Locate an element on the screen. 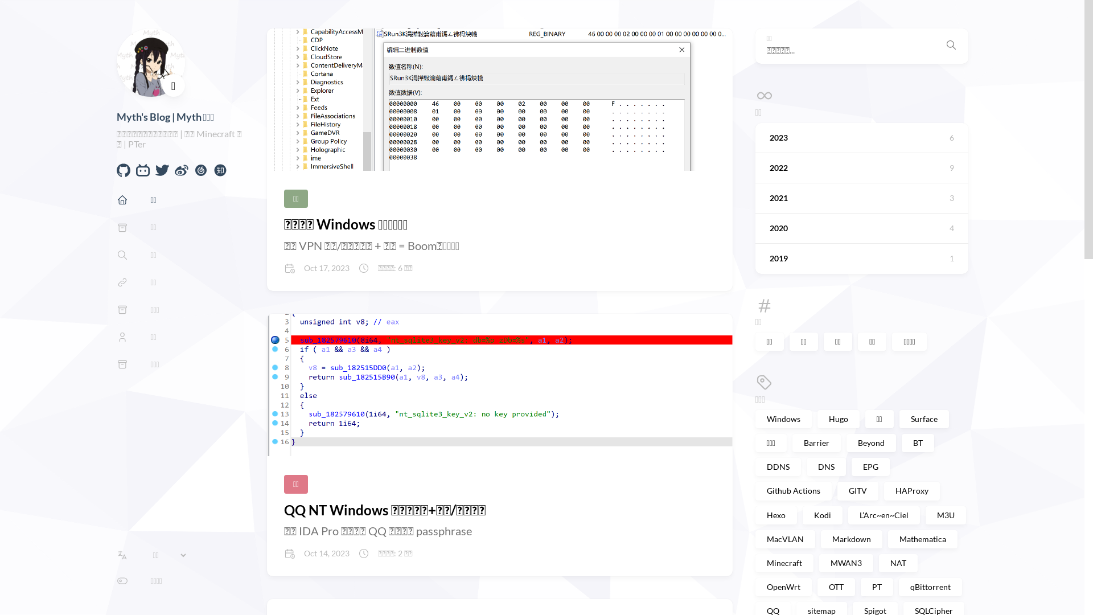 The height and width of the screenshot is (615, 1093). OTT is located at coordinates (836, 587).